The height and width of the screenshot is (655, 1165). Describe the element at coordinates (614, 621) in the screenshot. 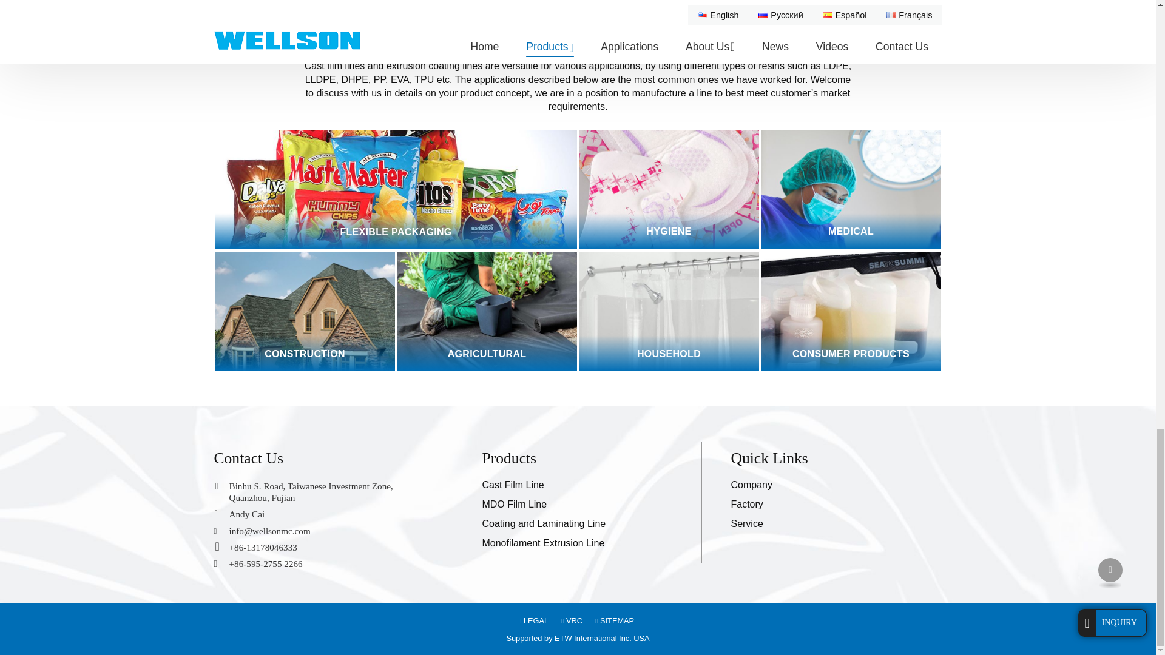

I see `ETW SITEMAP` at that location.